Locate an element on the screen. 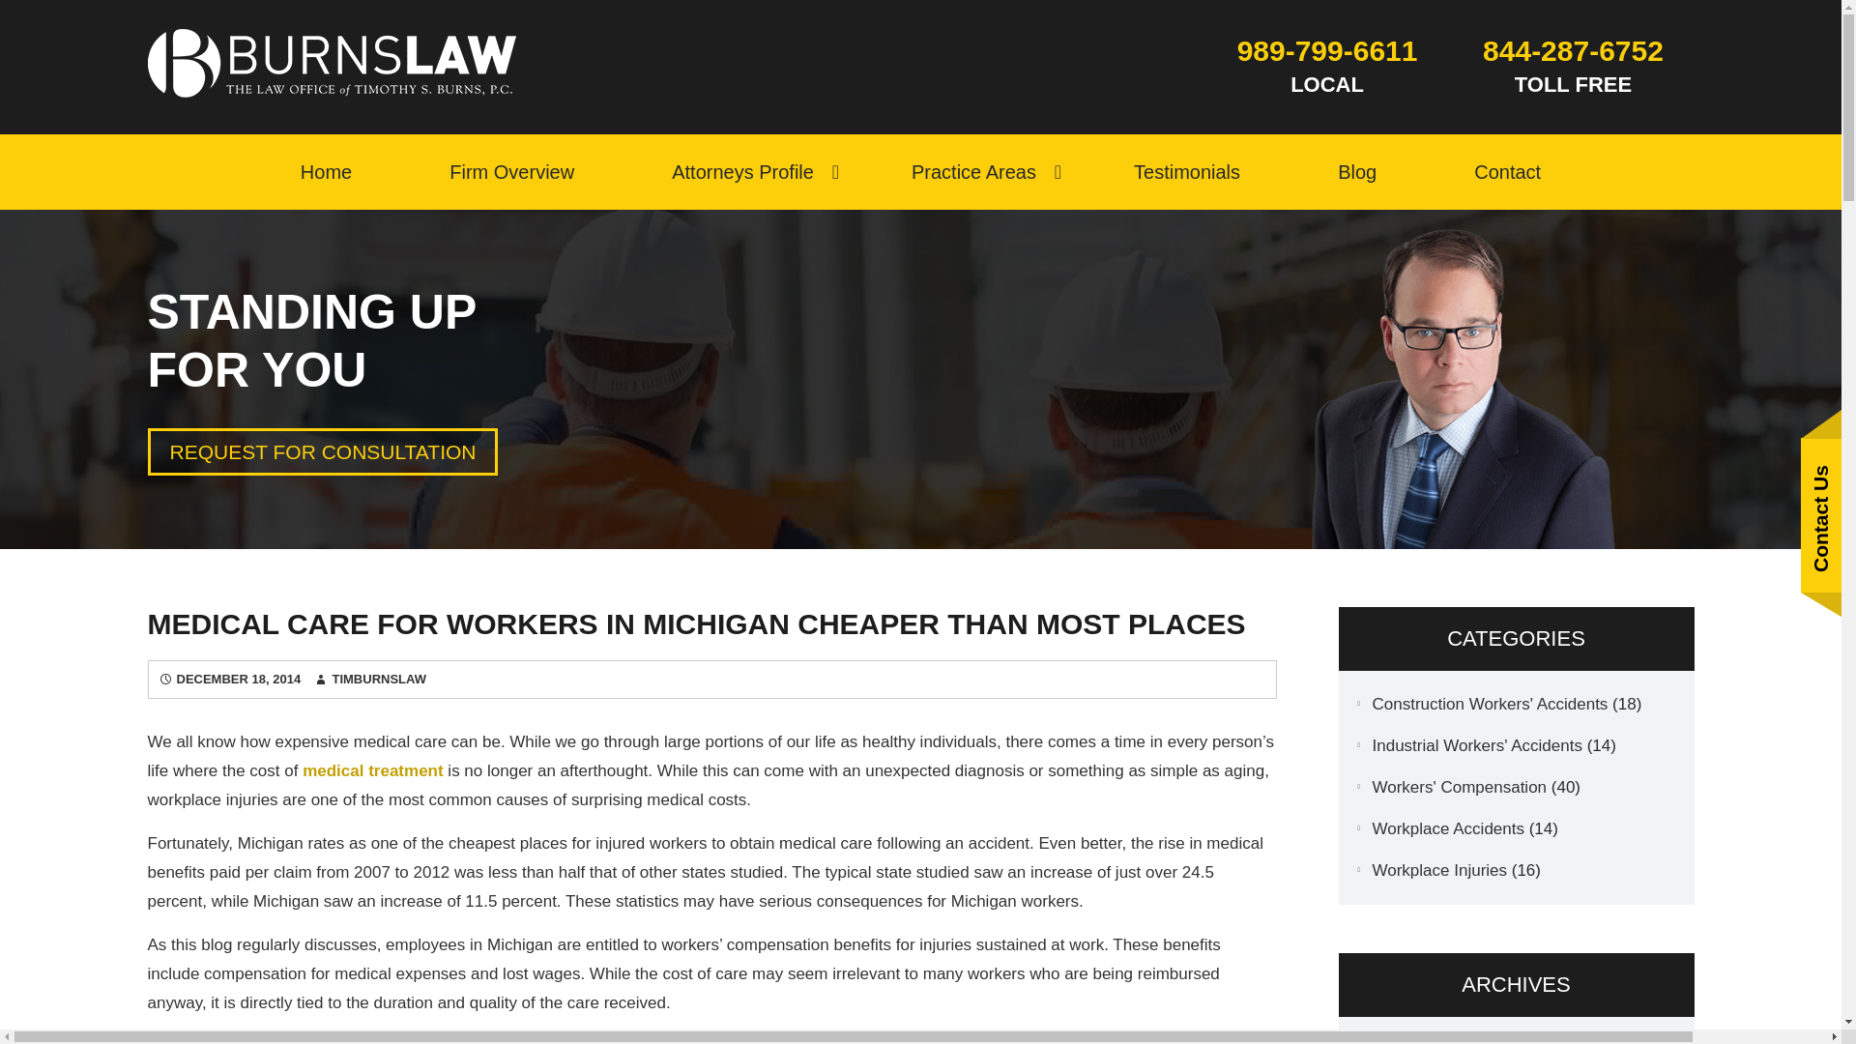 The height and width of the screenshot is (1044, 1856). Practice Areas is located at coordinates (972, 172).